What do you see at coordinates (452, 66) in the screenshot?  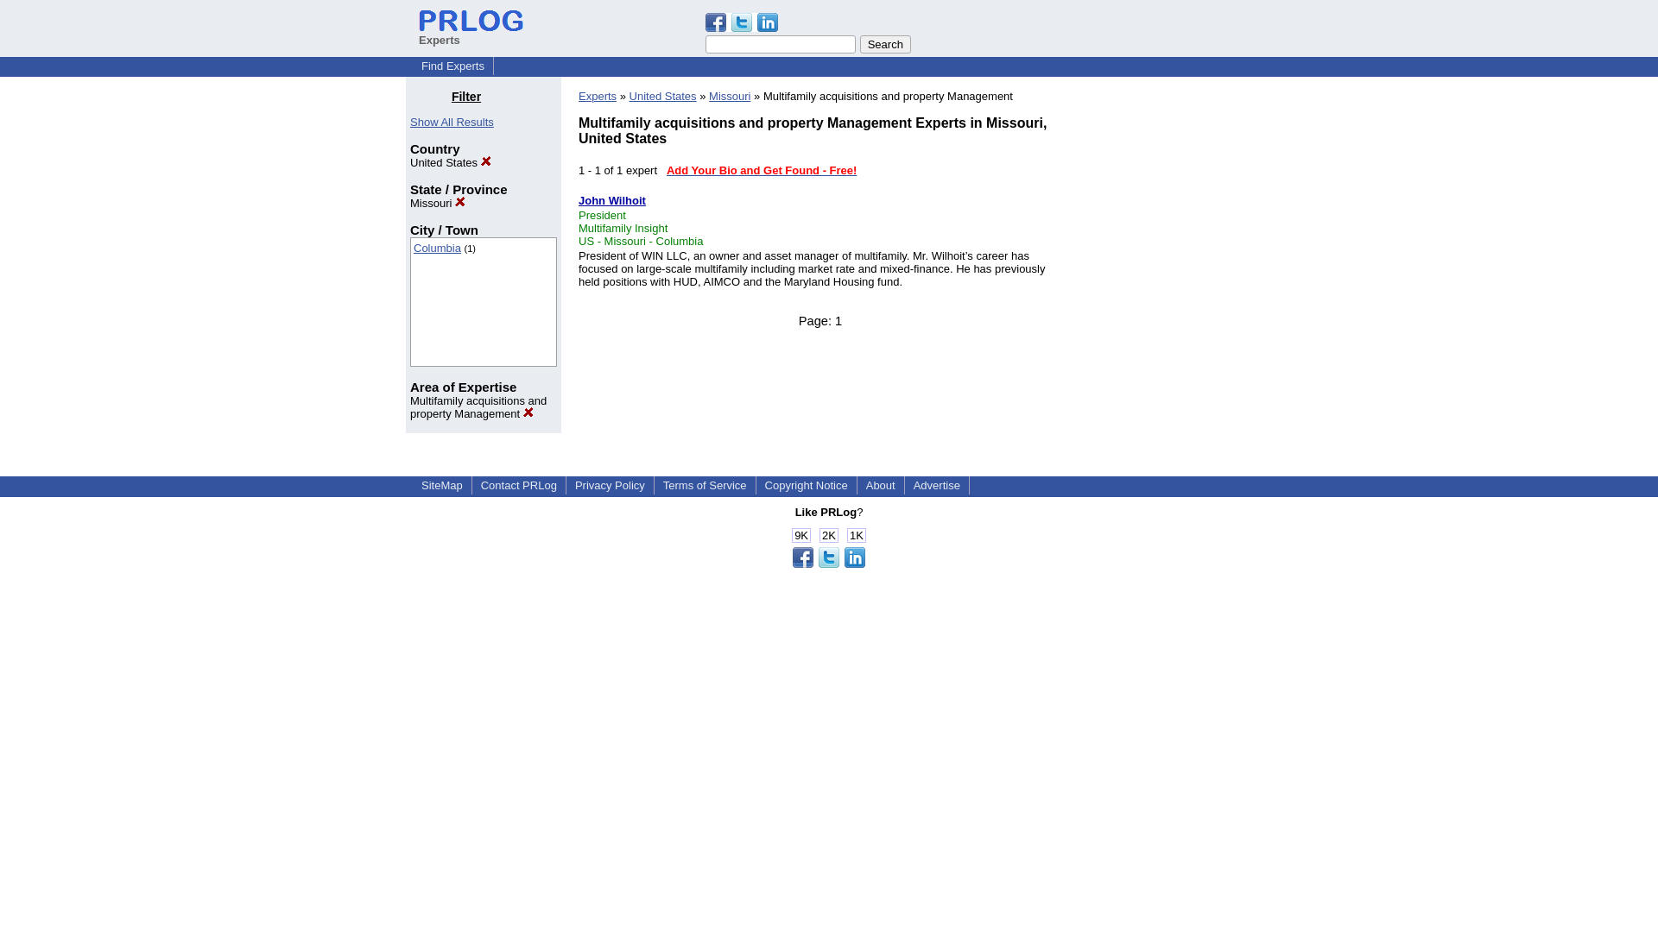 I see `Find Experts` at bounding box center [452, 66].